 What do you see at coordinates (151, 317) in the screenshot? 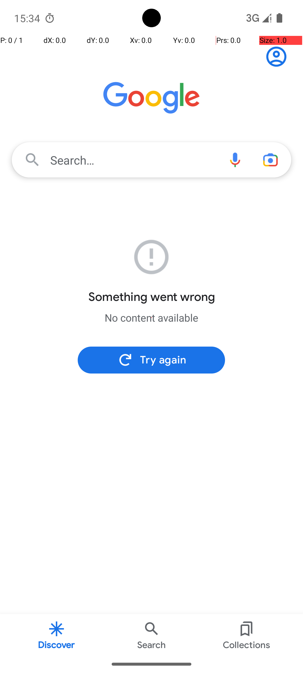
I see `No content available` at bounding box center [151, 317].